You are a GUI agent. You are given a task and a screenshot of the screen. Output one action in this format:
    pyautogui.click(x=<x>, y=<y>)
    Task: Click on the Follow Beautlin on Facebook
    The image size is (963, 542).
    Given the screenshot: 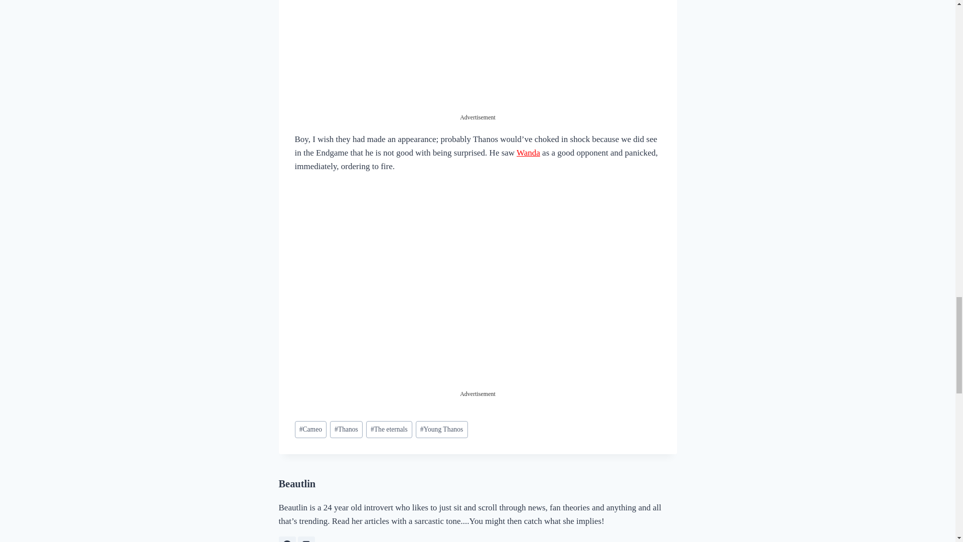 What is the action you would take?
    pyautogui.click(x=287, y=539)
    